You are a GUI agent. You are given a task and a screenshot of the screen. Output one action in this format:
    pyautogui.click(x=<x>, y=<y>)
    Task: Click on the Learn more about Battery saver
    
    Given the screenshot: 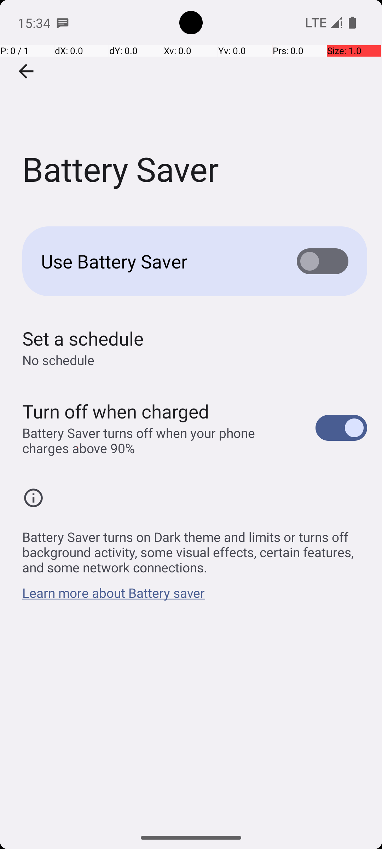 What is the action you would take?
    pyautogui.click(x=114, y=596)
    